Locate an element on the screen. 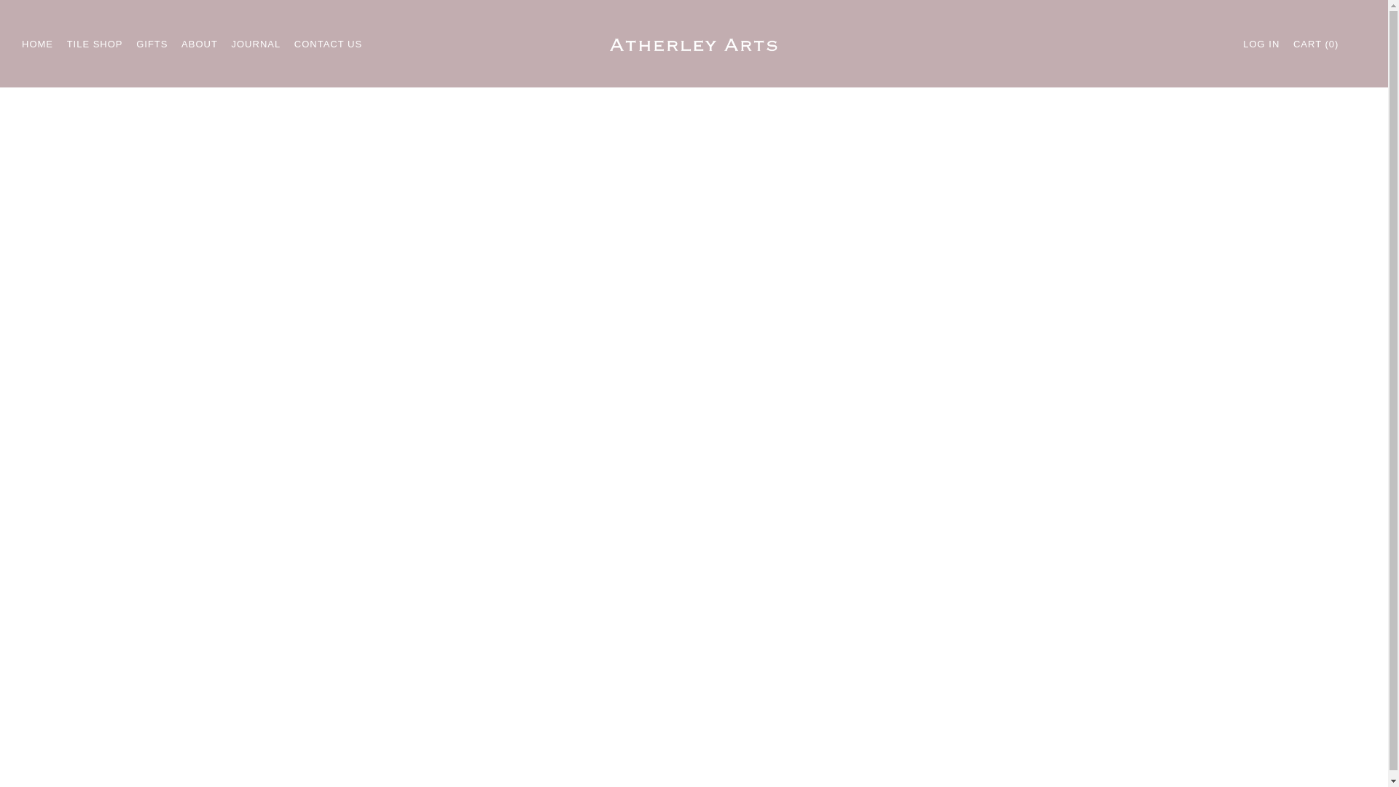 The height and width of the screenshot is (787, 1399). HOME is located at coordinates (38, 44).